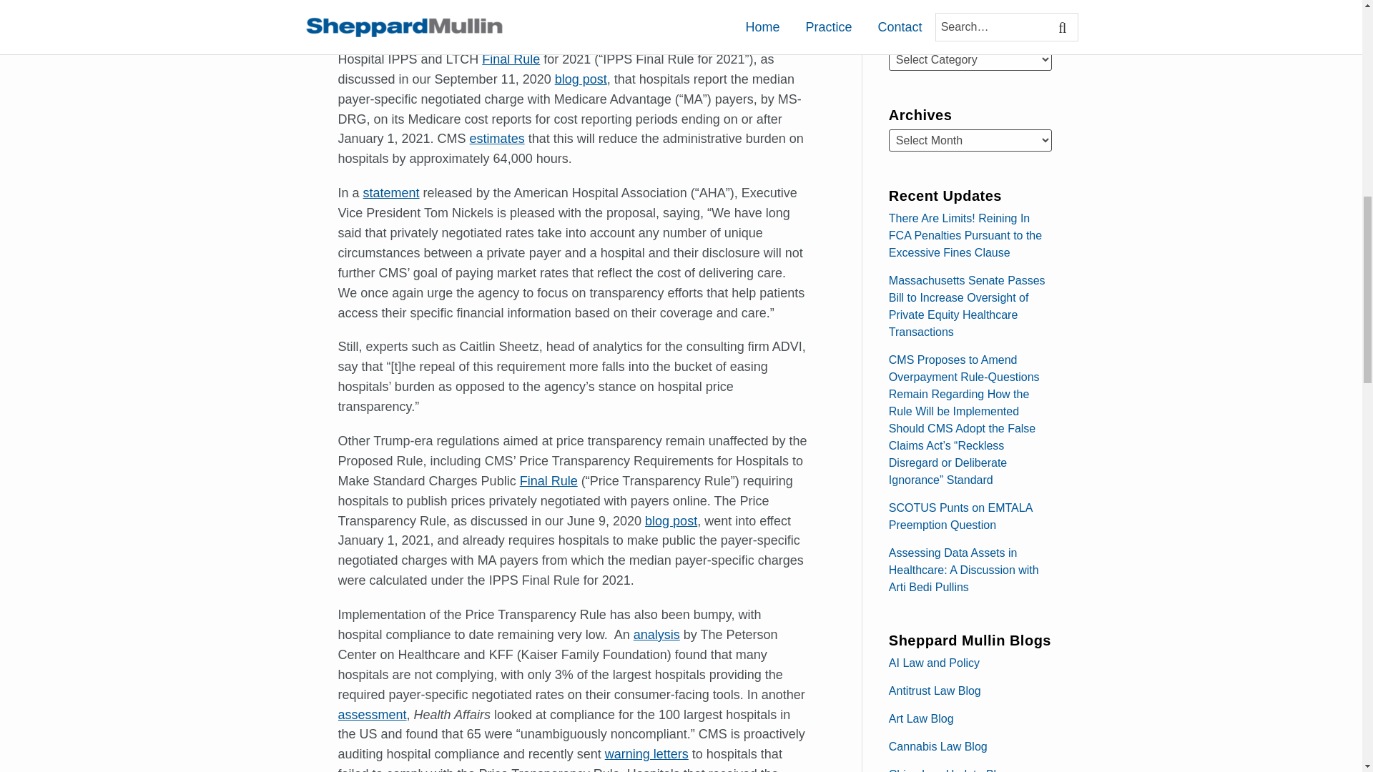  I want to click on statement, so click(392, 193).